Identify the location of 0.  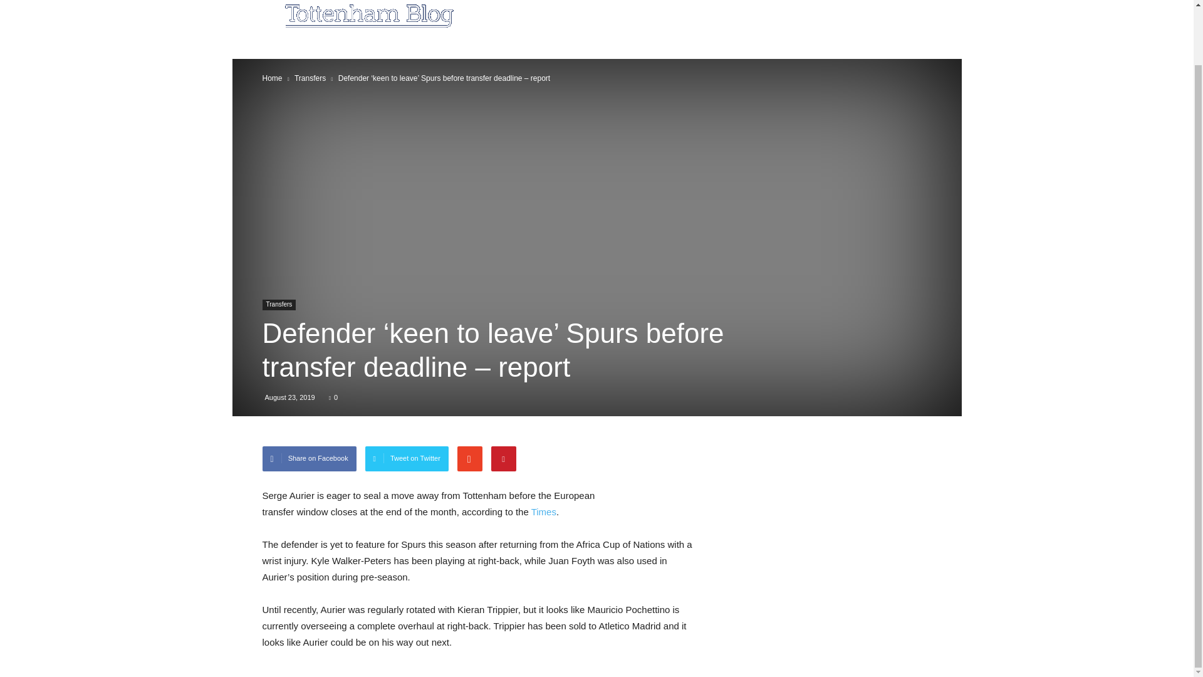
(333, 397).